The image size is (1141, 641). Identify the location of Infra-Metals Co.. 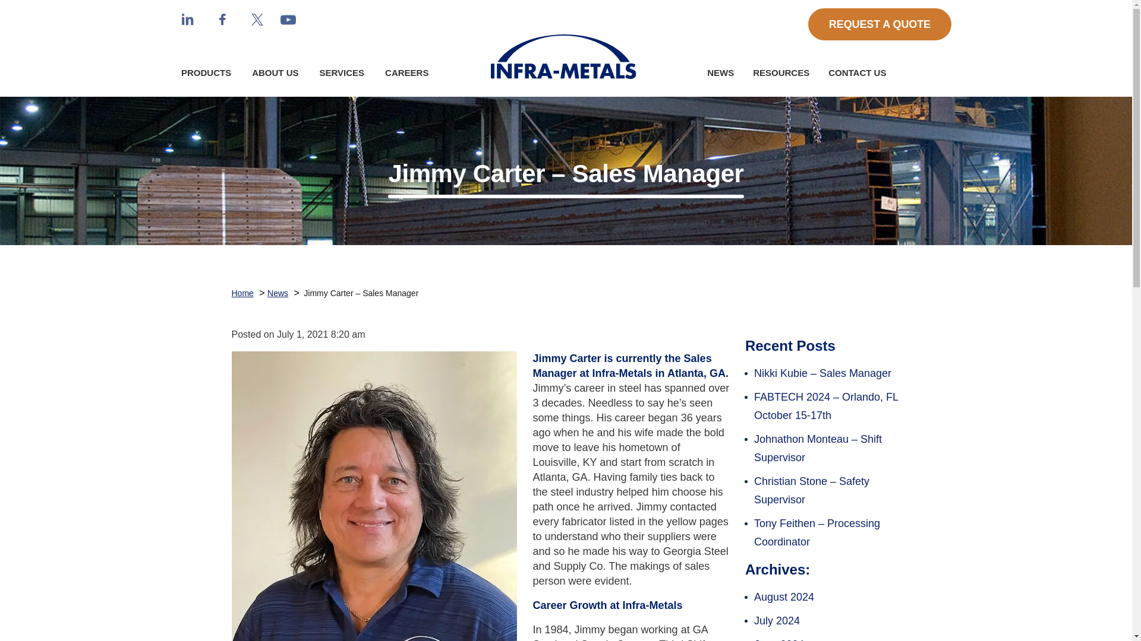
(563, 56).